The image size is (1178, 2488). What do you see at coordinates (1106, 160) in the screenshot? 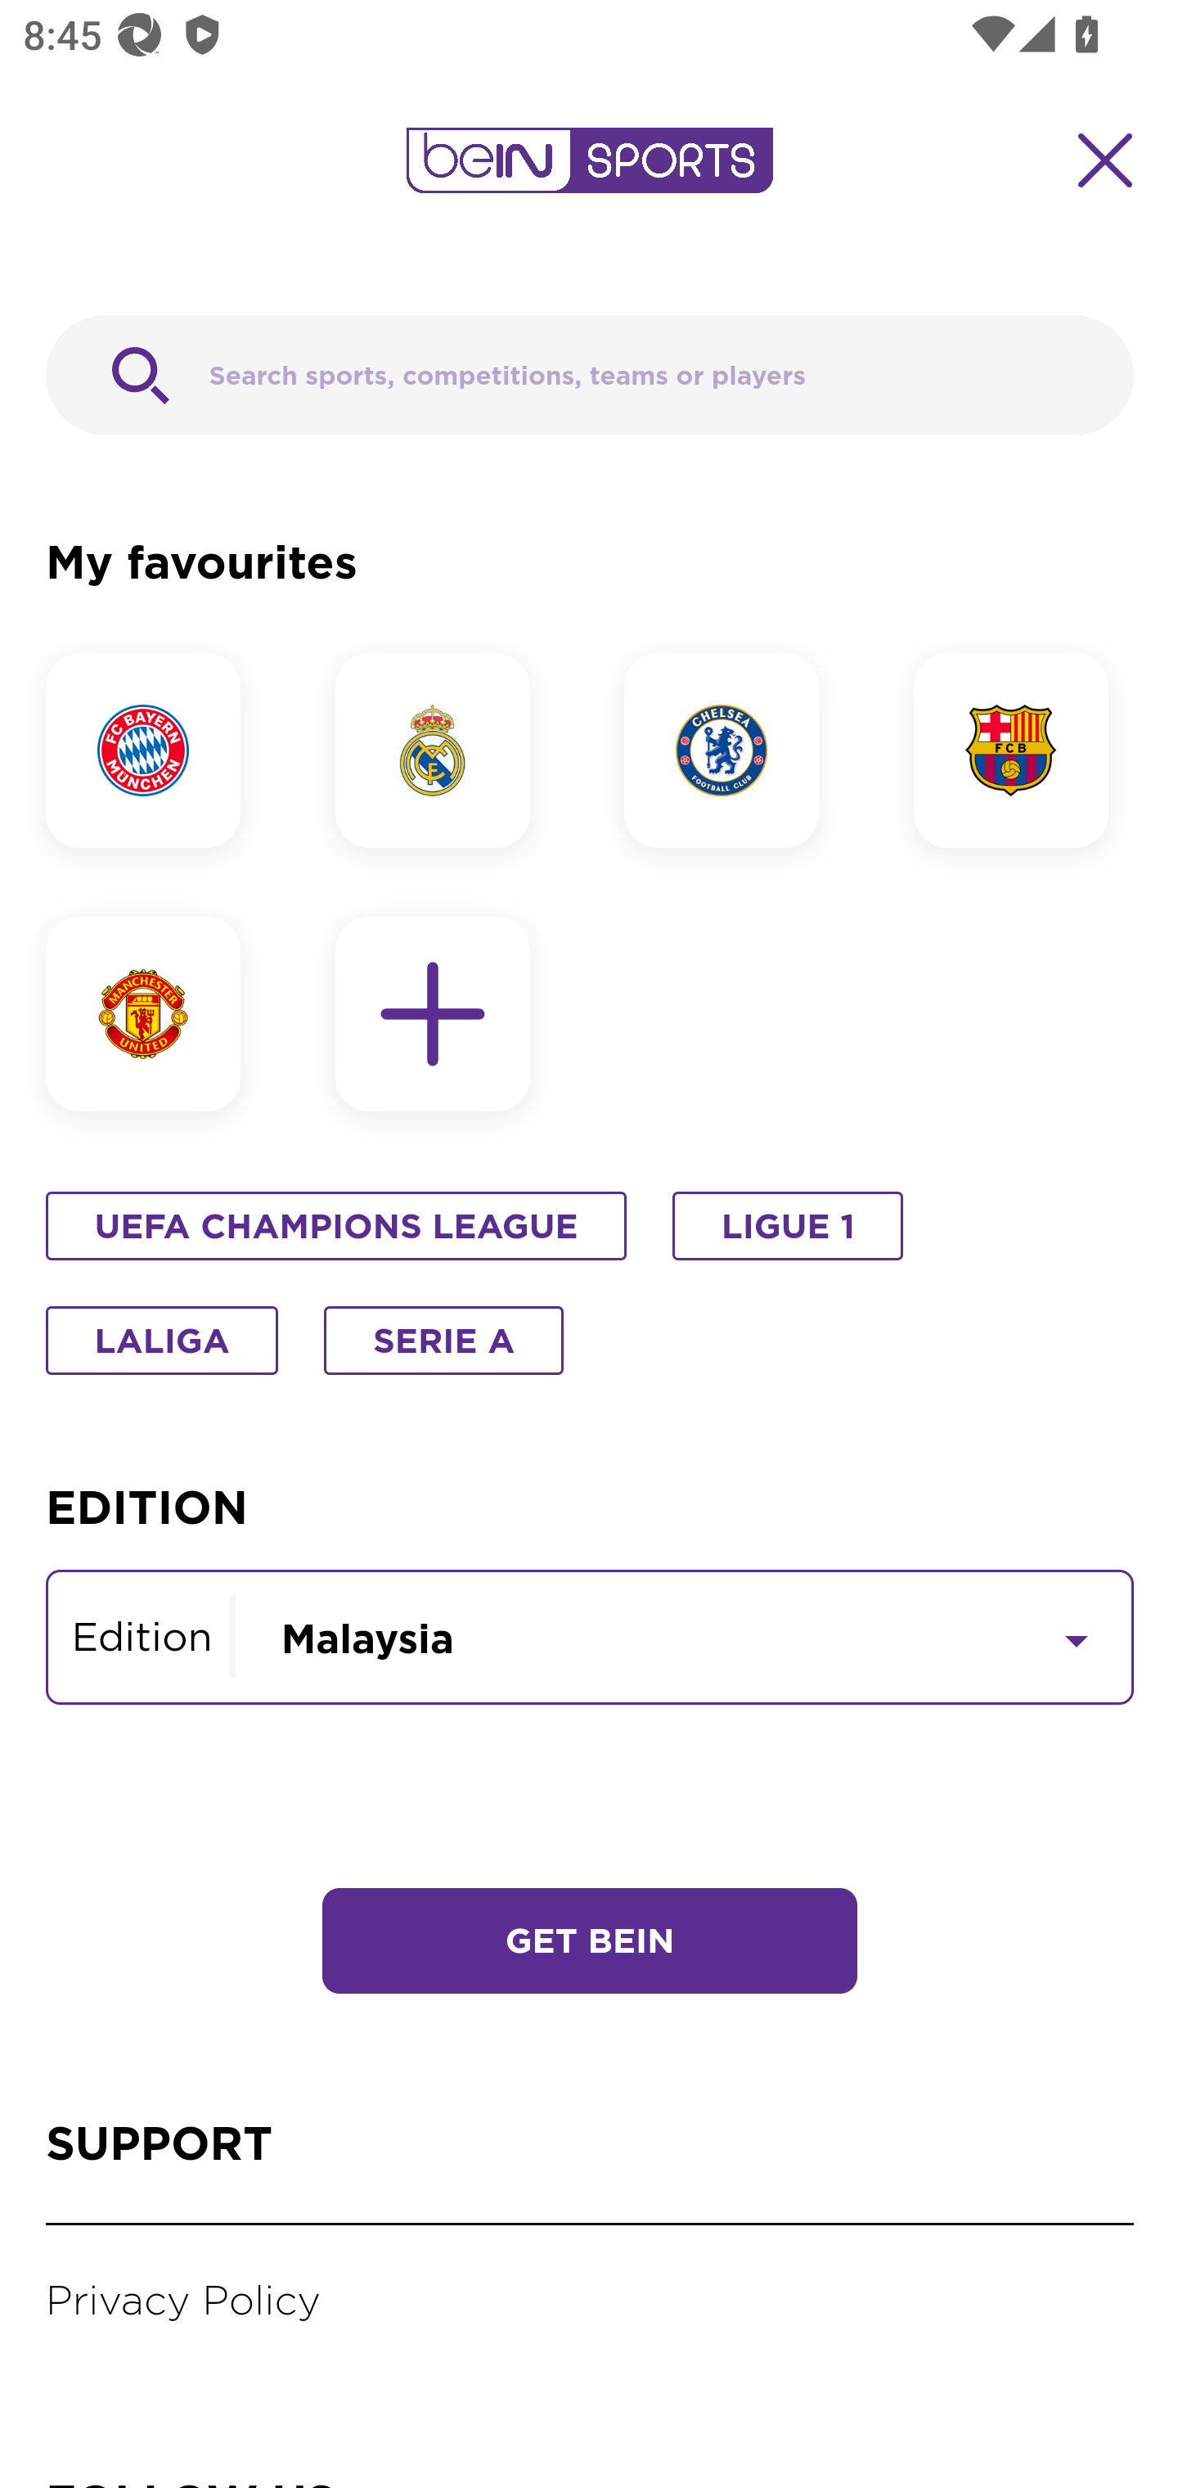
I see `Close Menu Icon` at bounding box center [1106, 160].